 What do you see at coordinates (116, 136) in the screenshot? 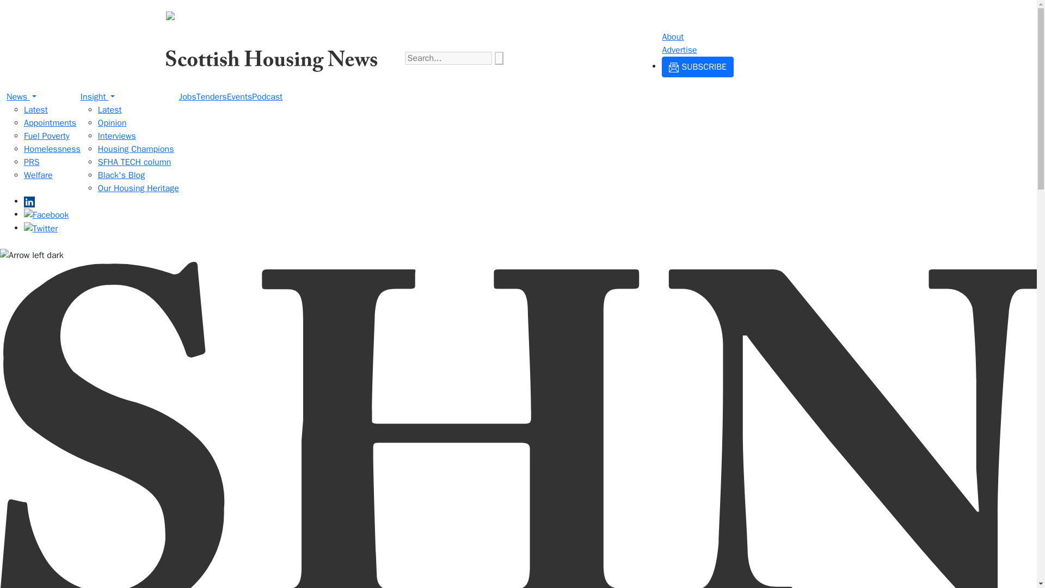
I see `Interviews` at bounding box center [116, 136].